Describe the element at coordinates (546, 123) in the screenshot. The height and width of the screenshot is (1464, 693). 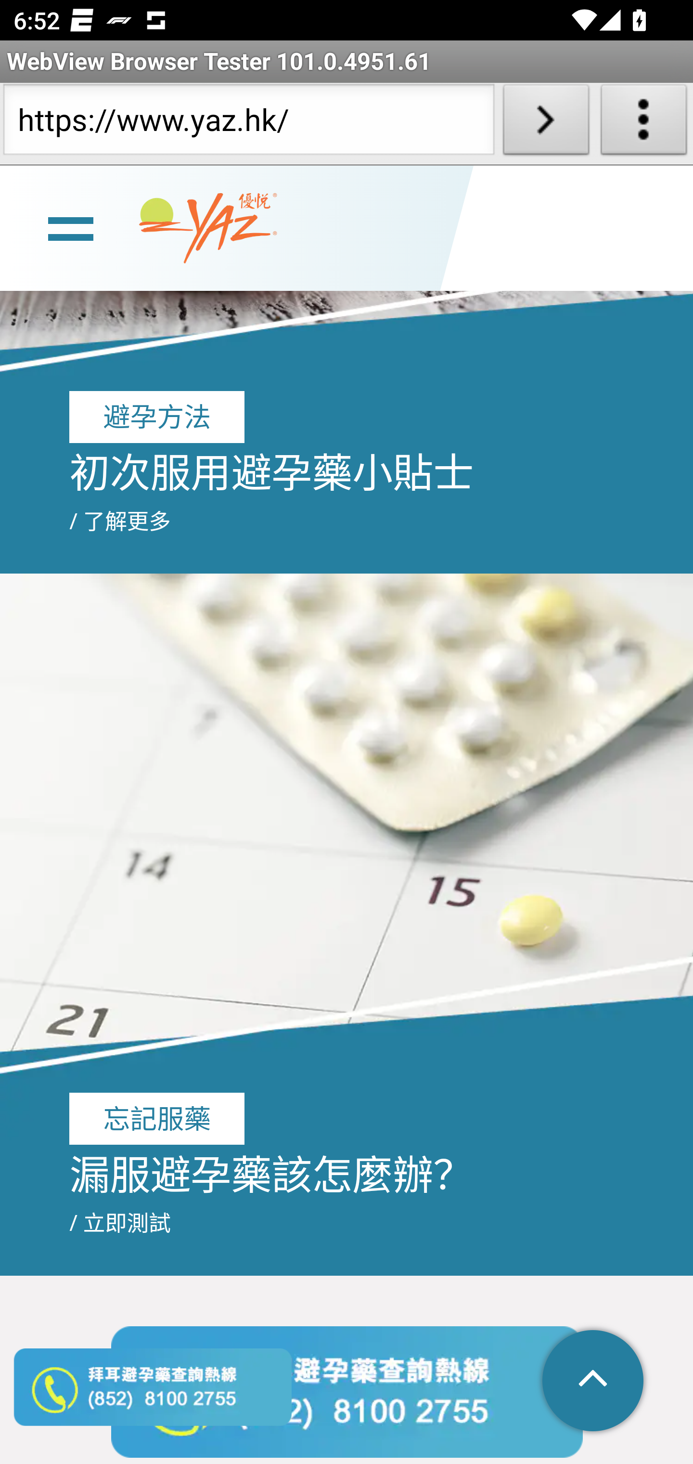
I see `Load URL` at that location.